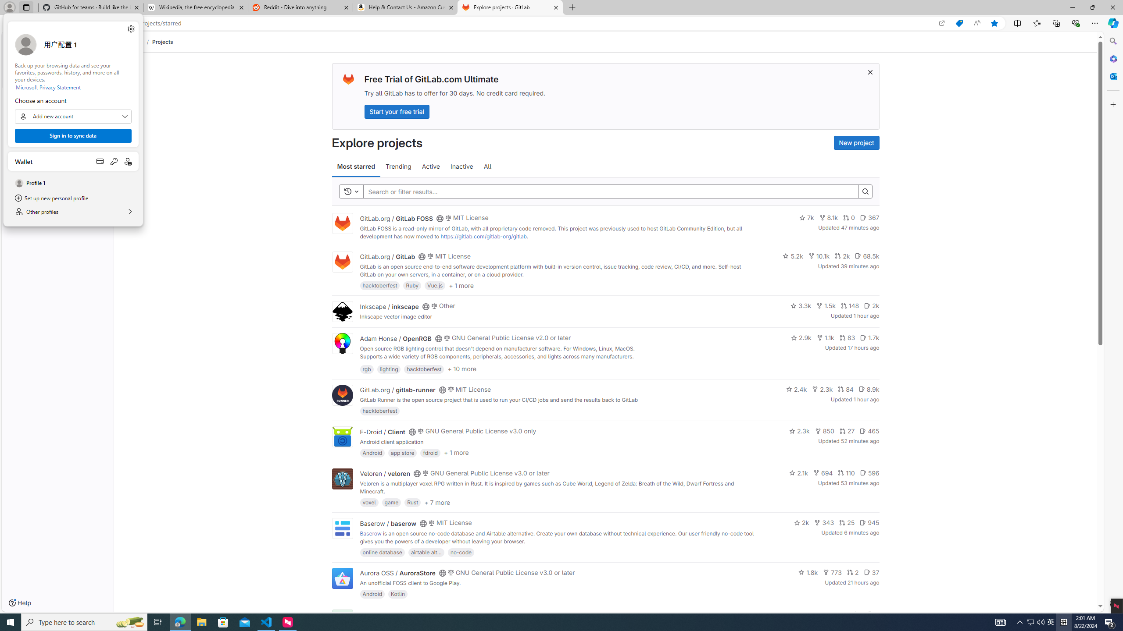 Image resolution: width=1123 pixels, height=631 pixels. Describe the element at coordinates (398, 167) in the screenshot. I see `Trending` at that location.